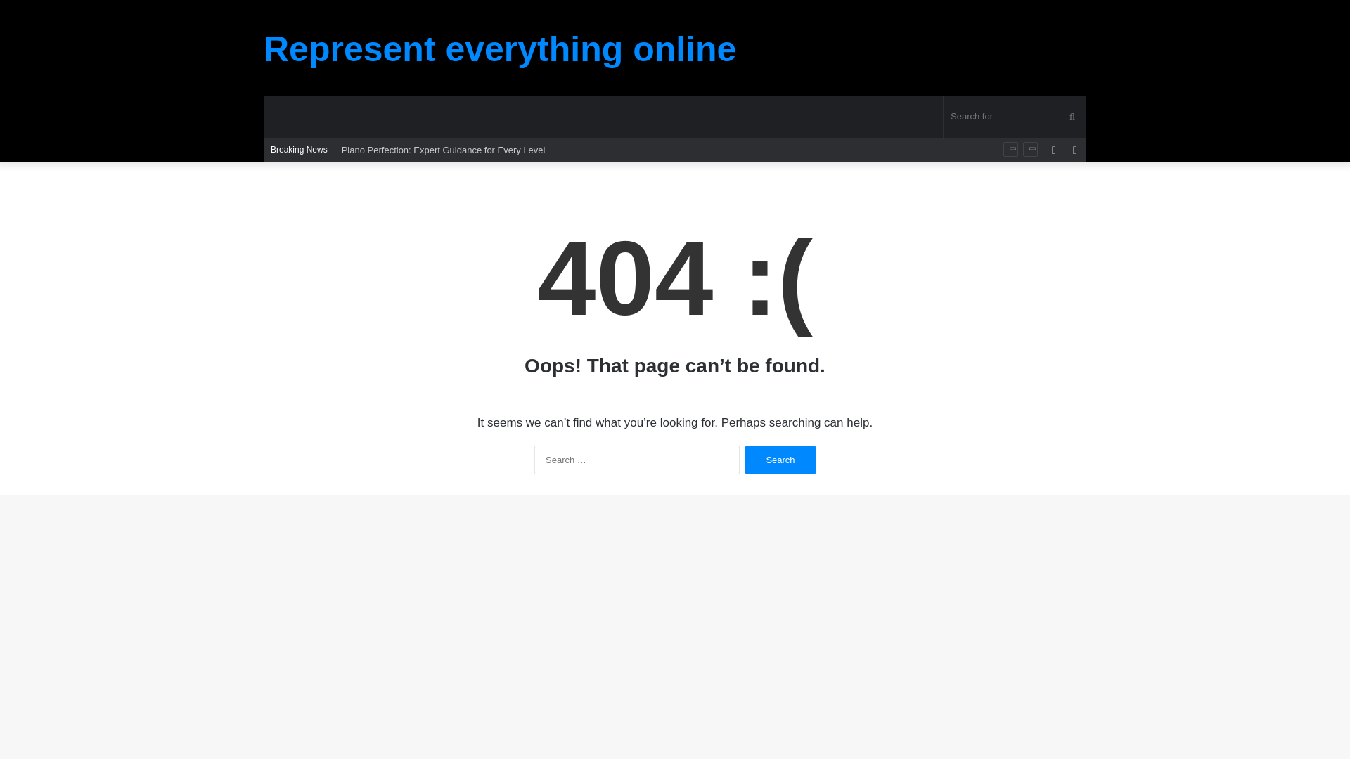  What do you see at coordinates (443, 150) in the screenshot?
I see `Piano Perfection: Expert Guidance for Every Level` at bounding box center [443, 150].